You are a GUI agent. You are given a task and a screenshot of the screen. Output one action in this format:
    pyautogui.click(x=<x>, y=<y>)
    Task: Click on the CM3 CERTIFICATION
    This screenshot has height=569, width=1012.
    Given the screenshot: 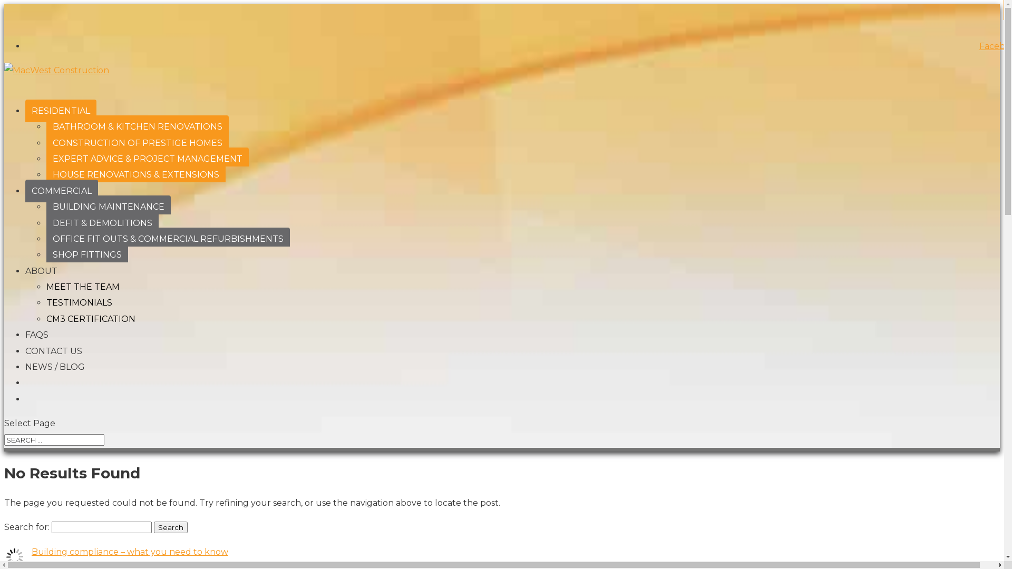 What is the action you would take?
    pyautogui.click(x=91, y=319)
    